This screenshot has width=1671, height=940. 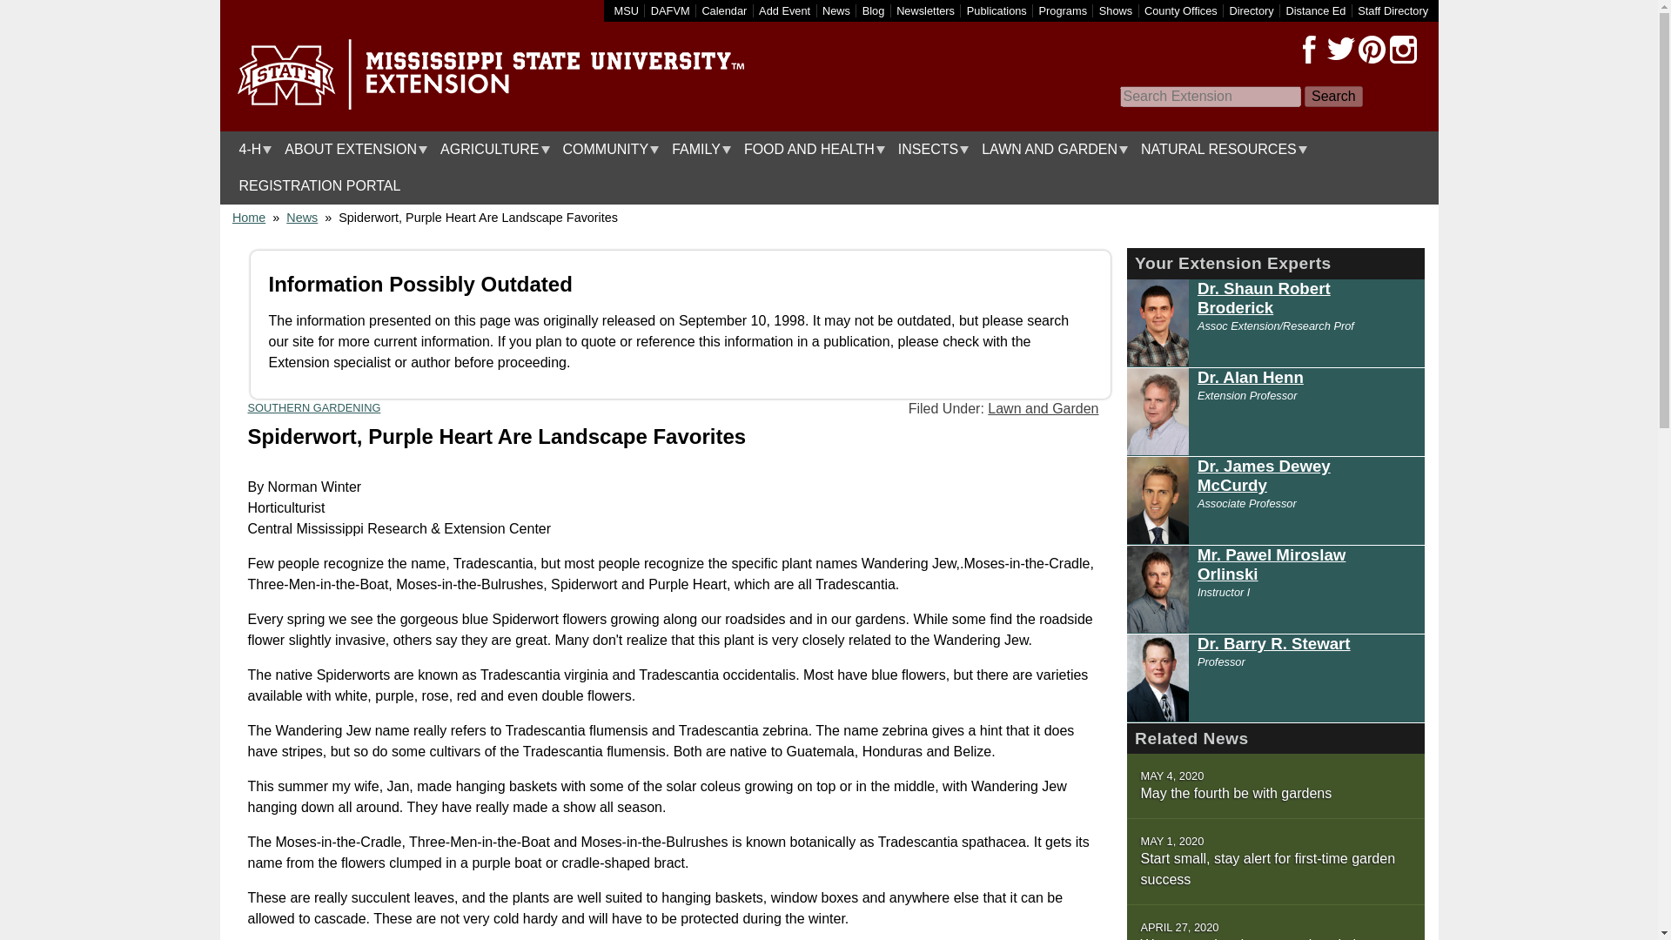 I want to click on Instagram, so click(x=1403, y=50).